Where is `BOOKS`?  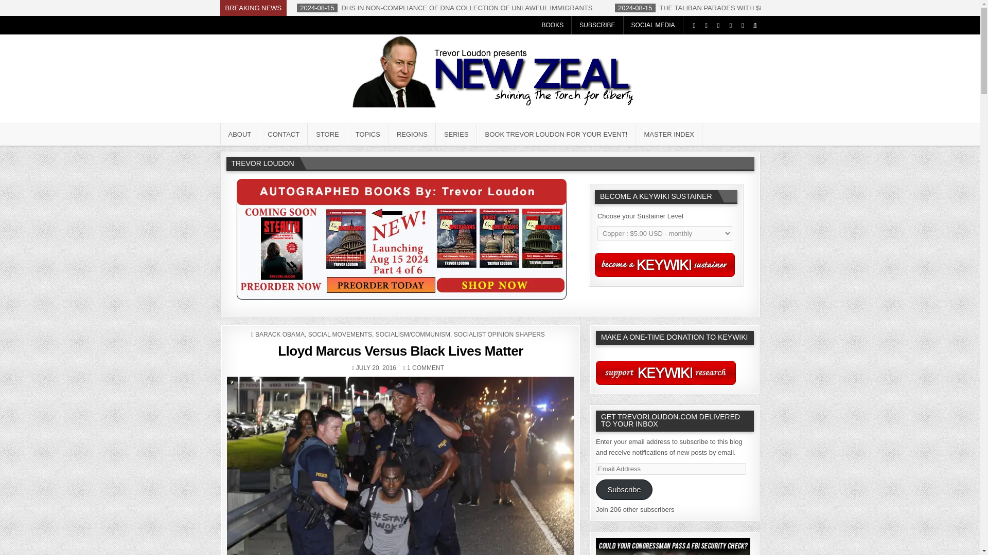 BOOKS is located at coordinates (553, 25).